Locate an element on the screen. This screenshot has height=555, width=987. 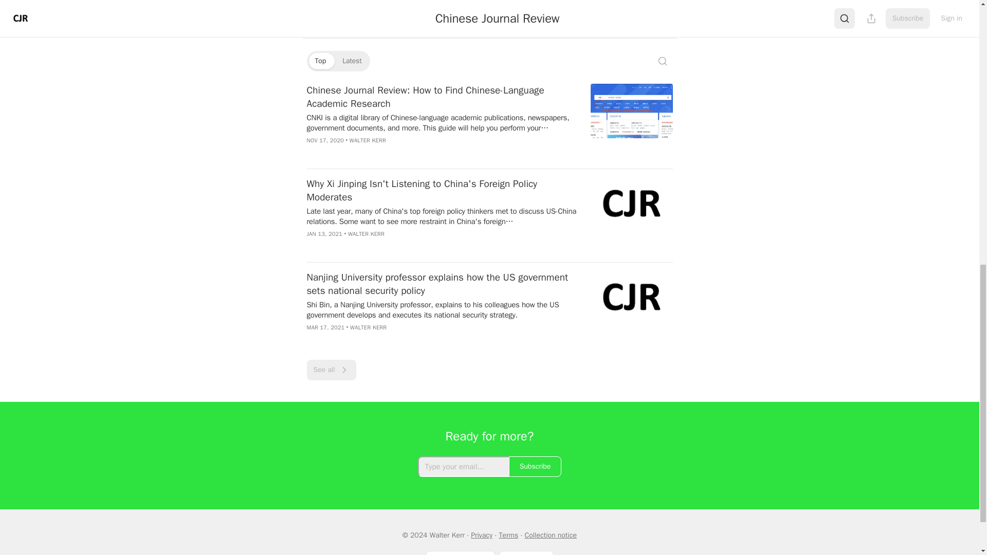
Subscribe is located at coordinates (535, 466).